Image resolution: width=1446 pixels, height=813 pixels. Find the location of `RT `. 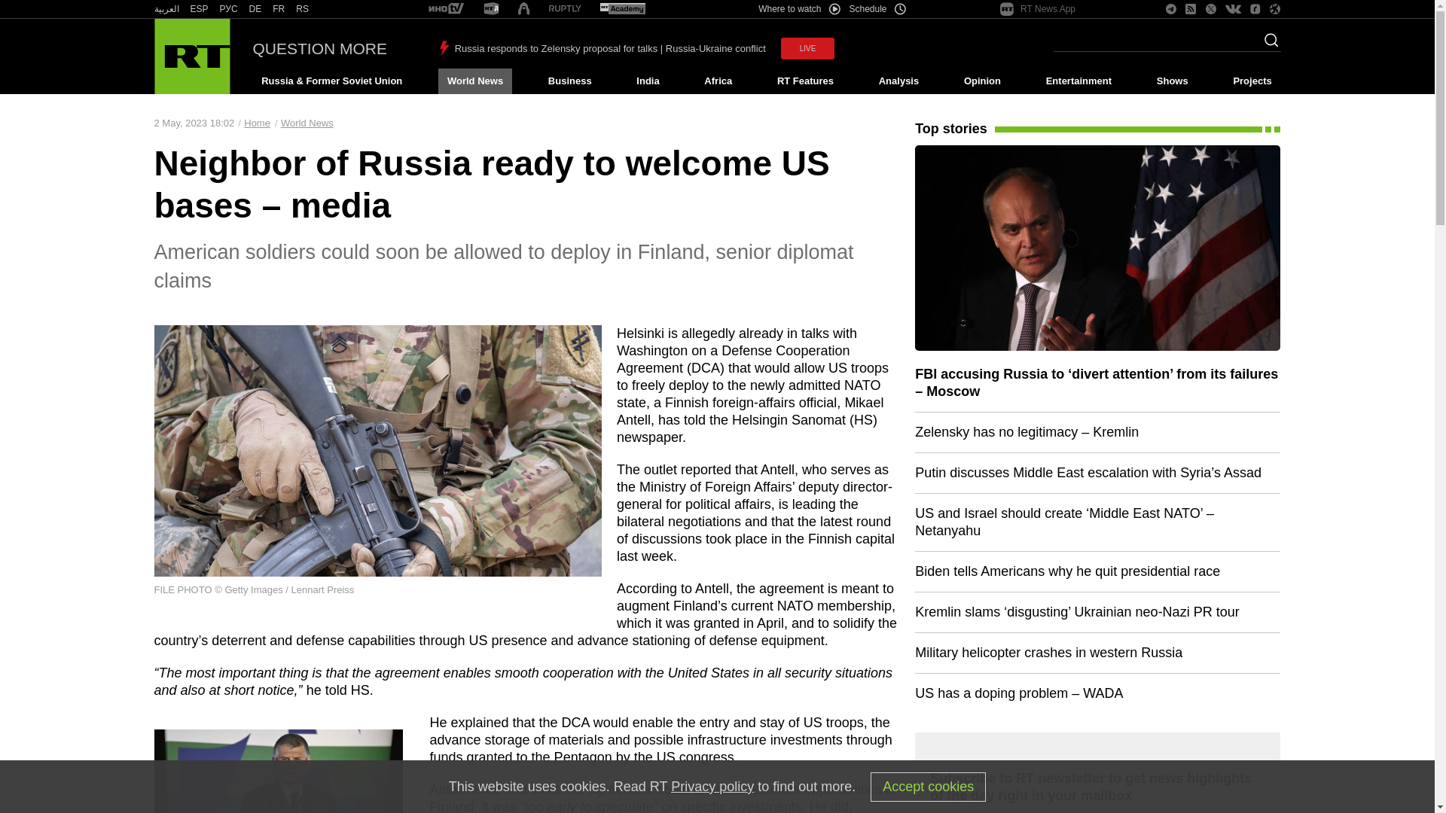

RT  is located at coordinates (303, 9).